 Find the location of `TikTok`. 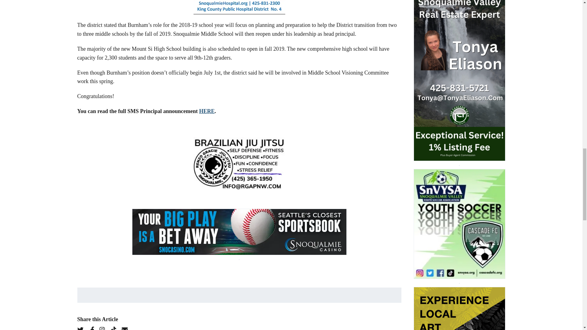

TikTok is located at coordinates (115, 328).